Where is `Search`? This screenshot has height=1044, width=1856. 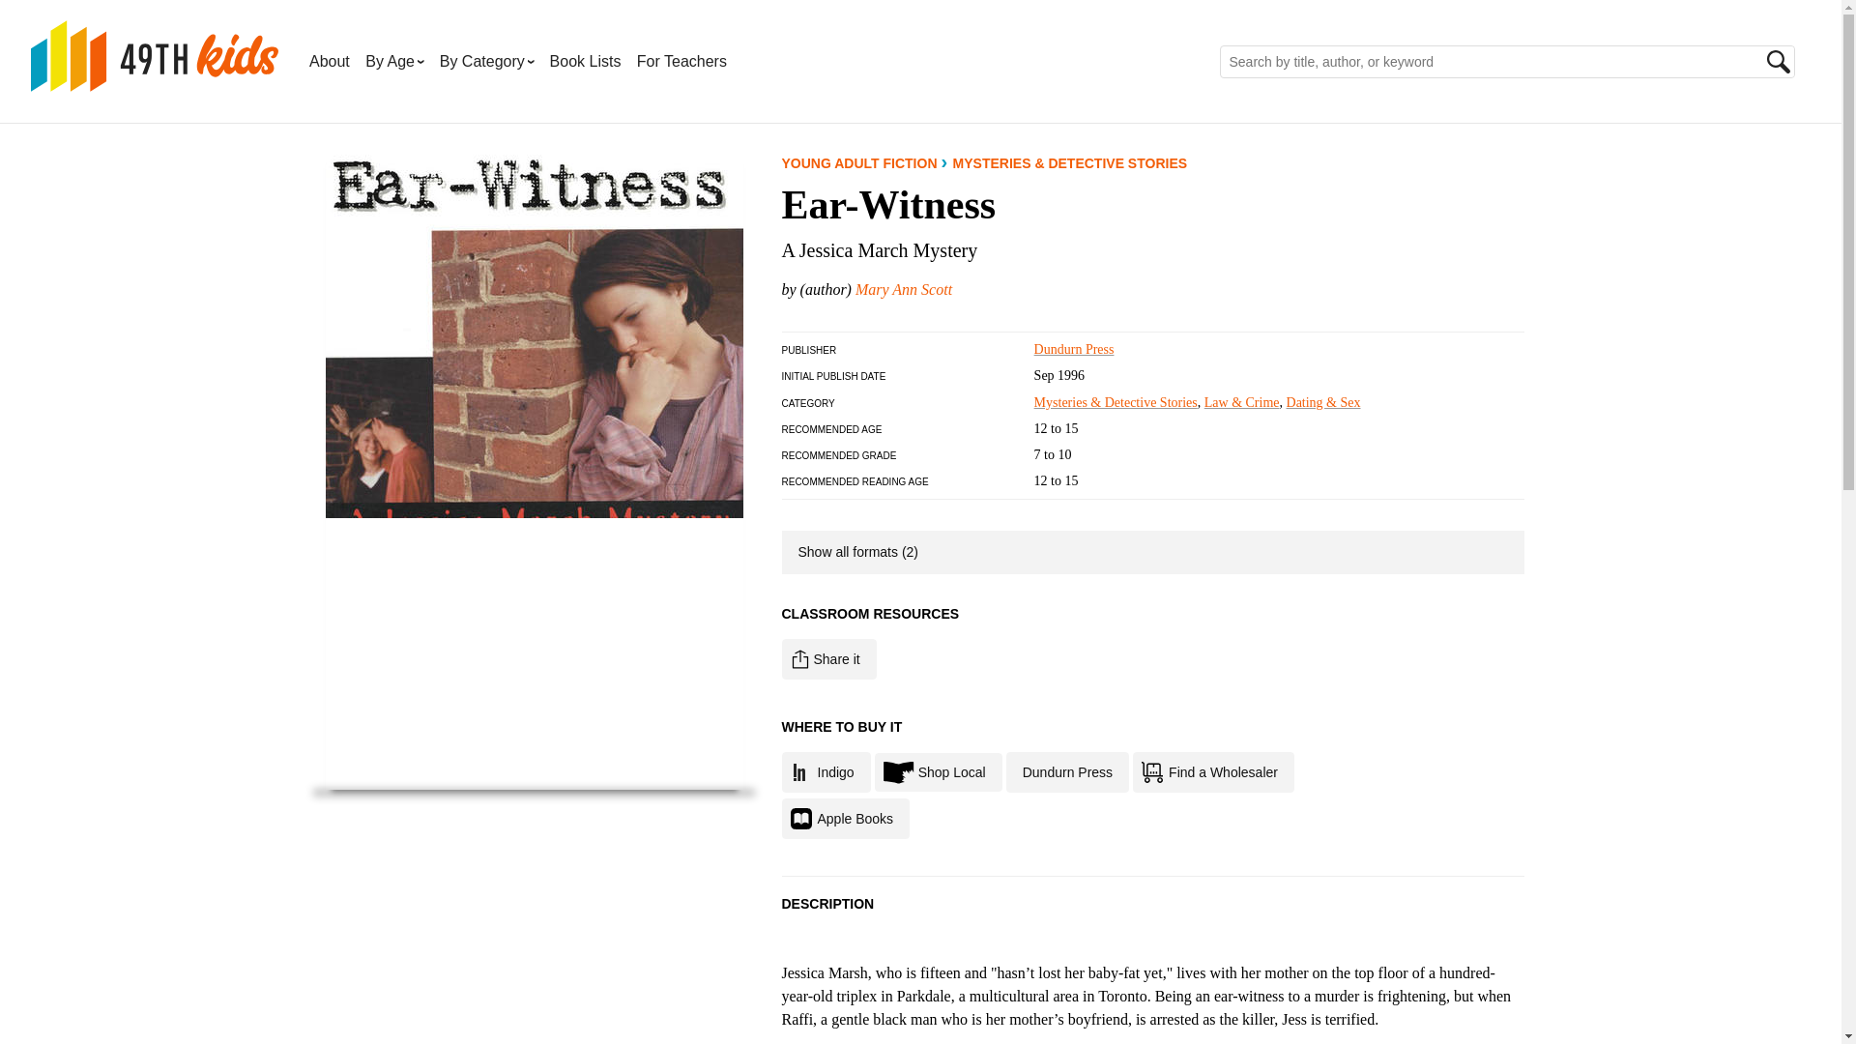
Search is located at coordinates (1779, 61).